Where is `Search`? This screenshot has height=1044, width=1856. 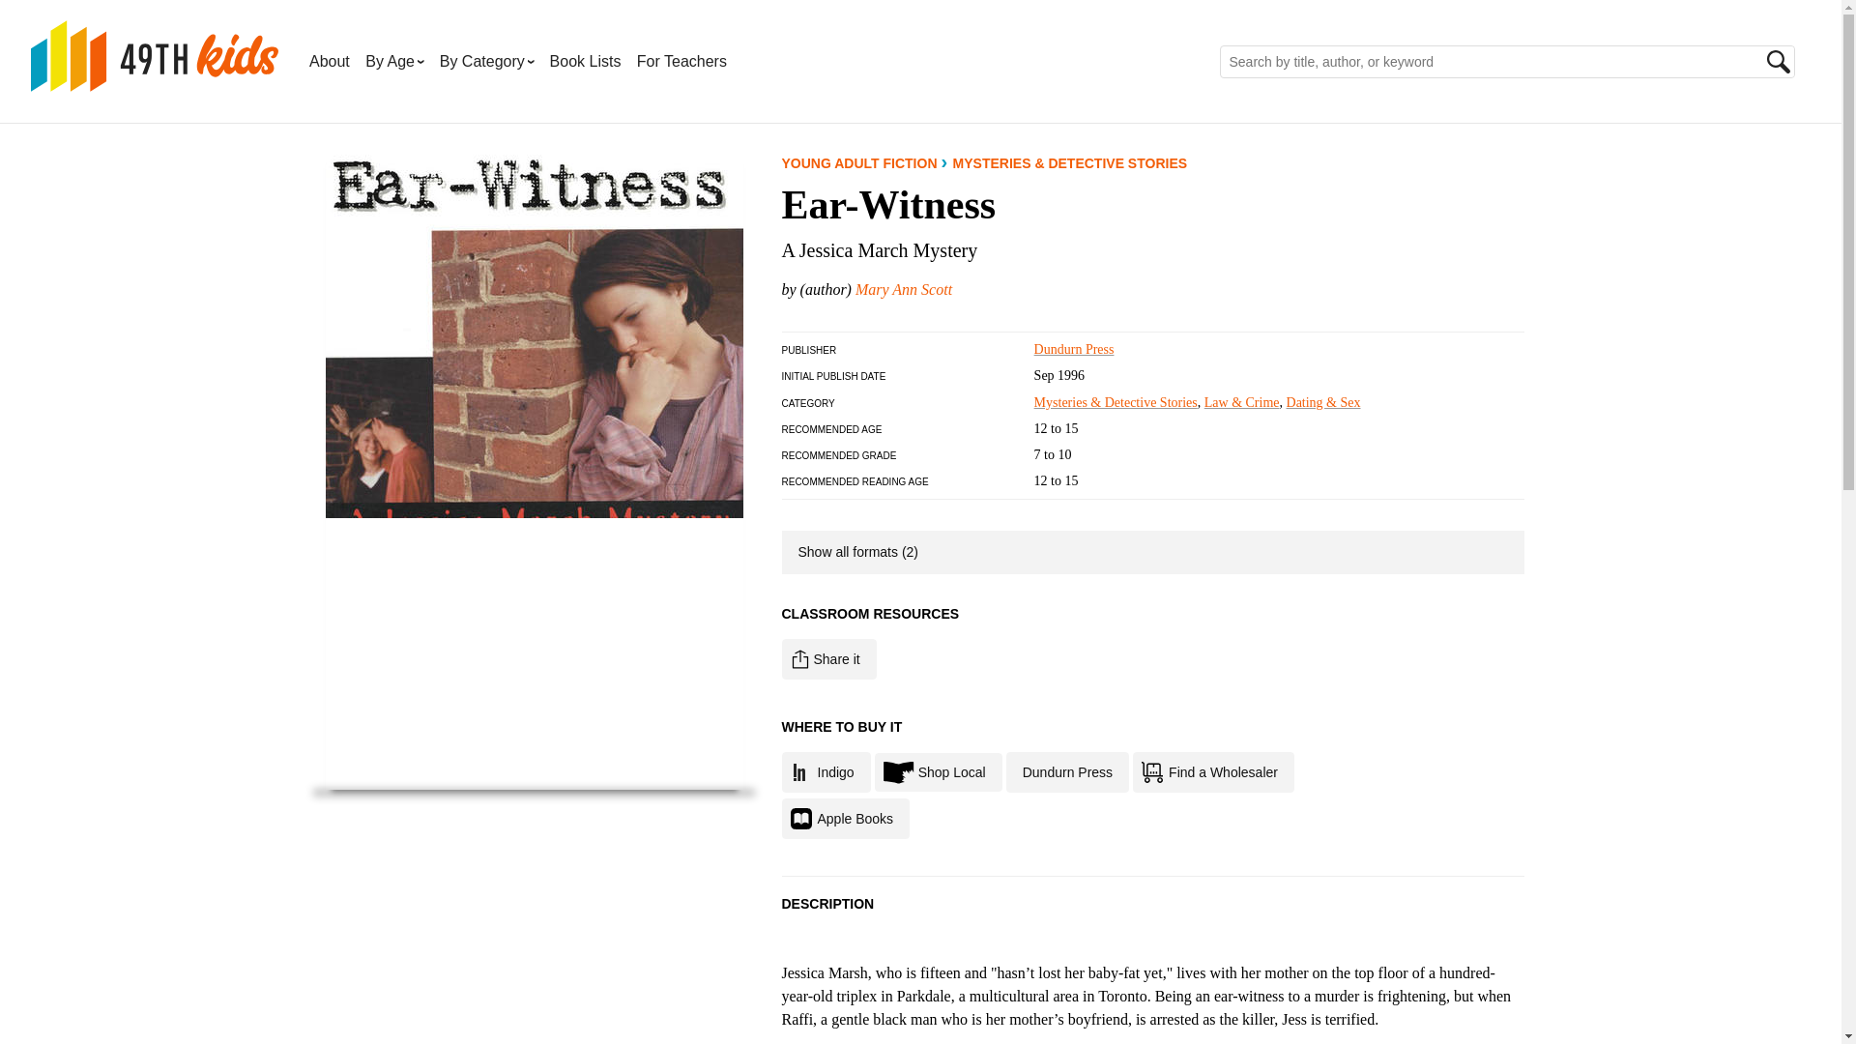
Search is located at coordinates (1779, 61).